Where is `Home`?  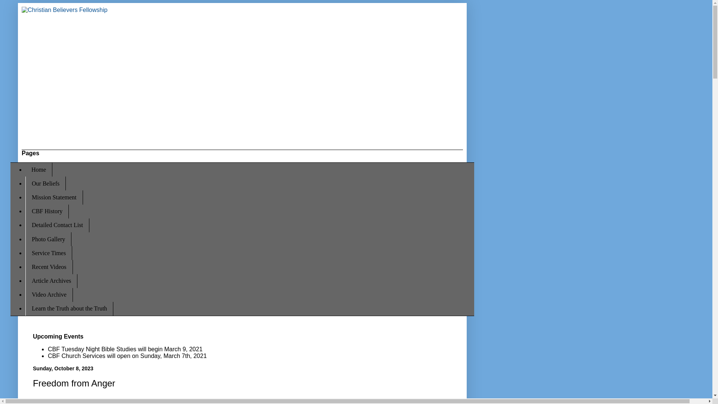 Home is located at coordinates (39, 169).